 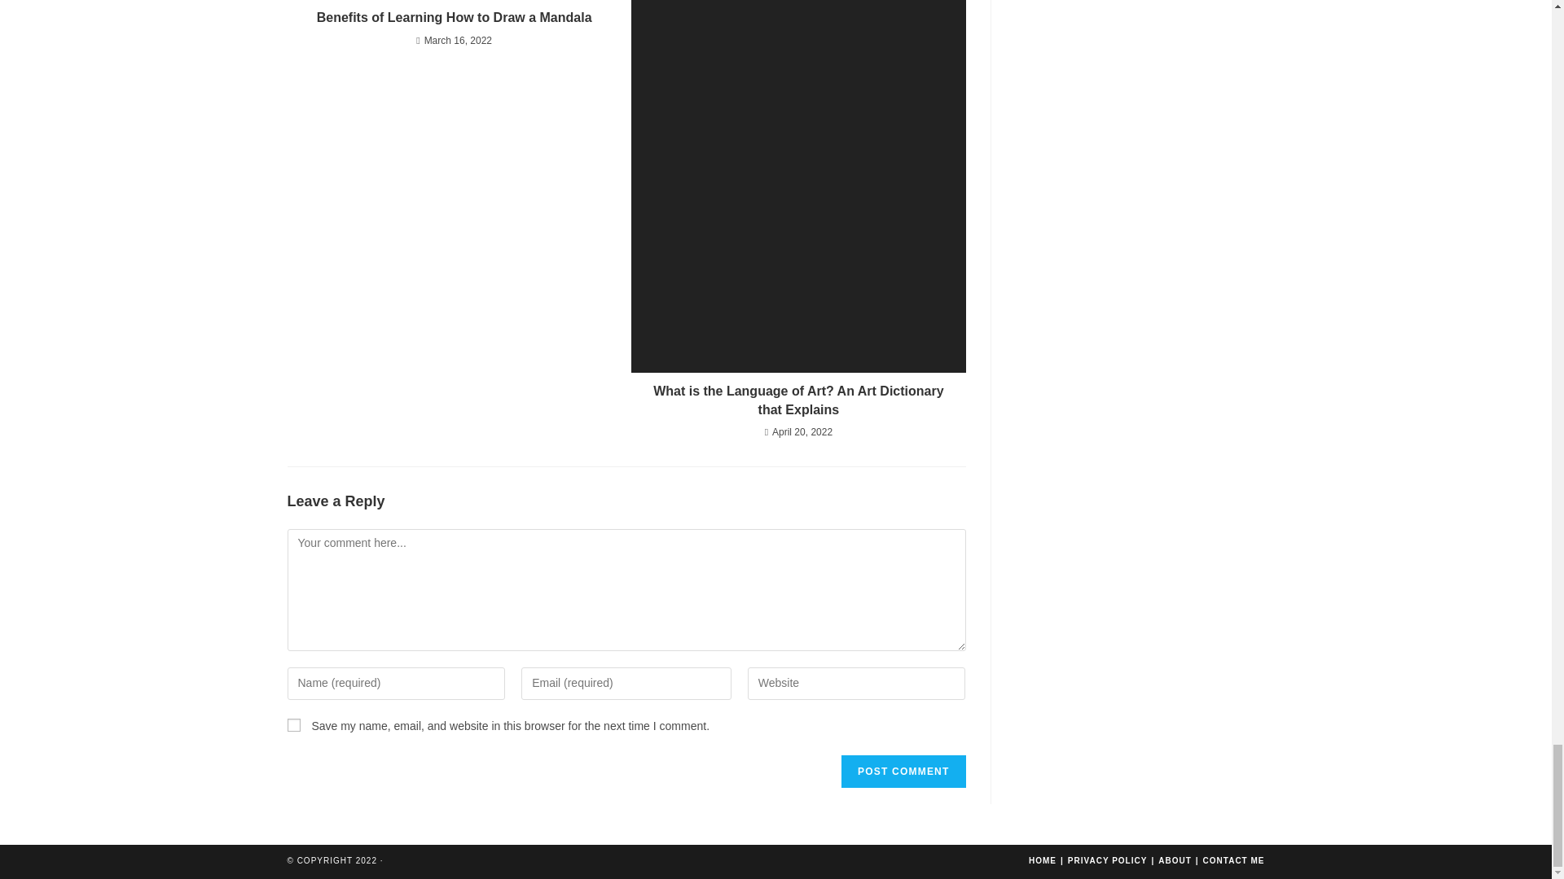 I want to click on Post Comment, so click(x=903, y=771).